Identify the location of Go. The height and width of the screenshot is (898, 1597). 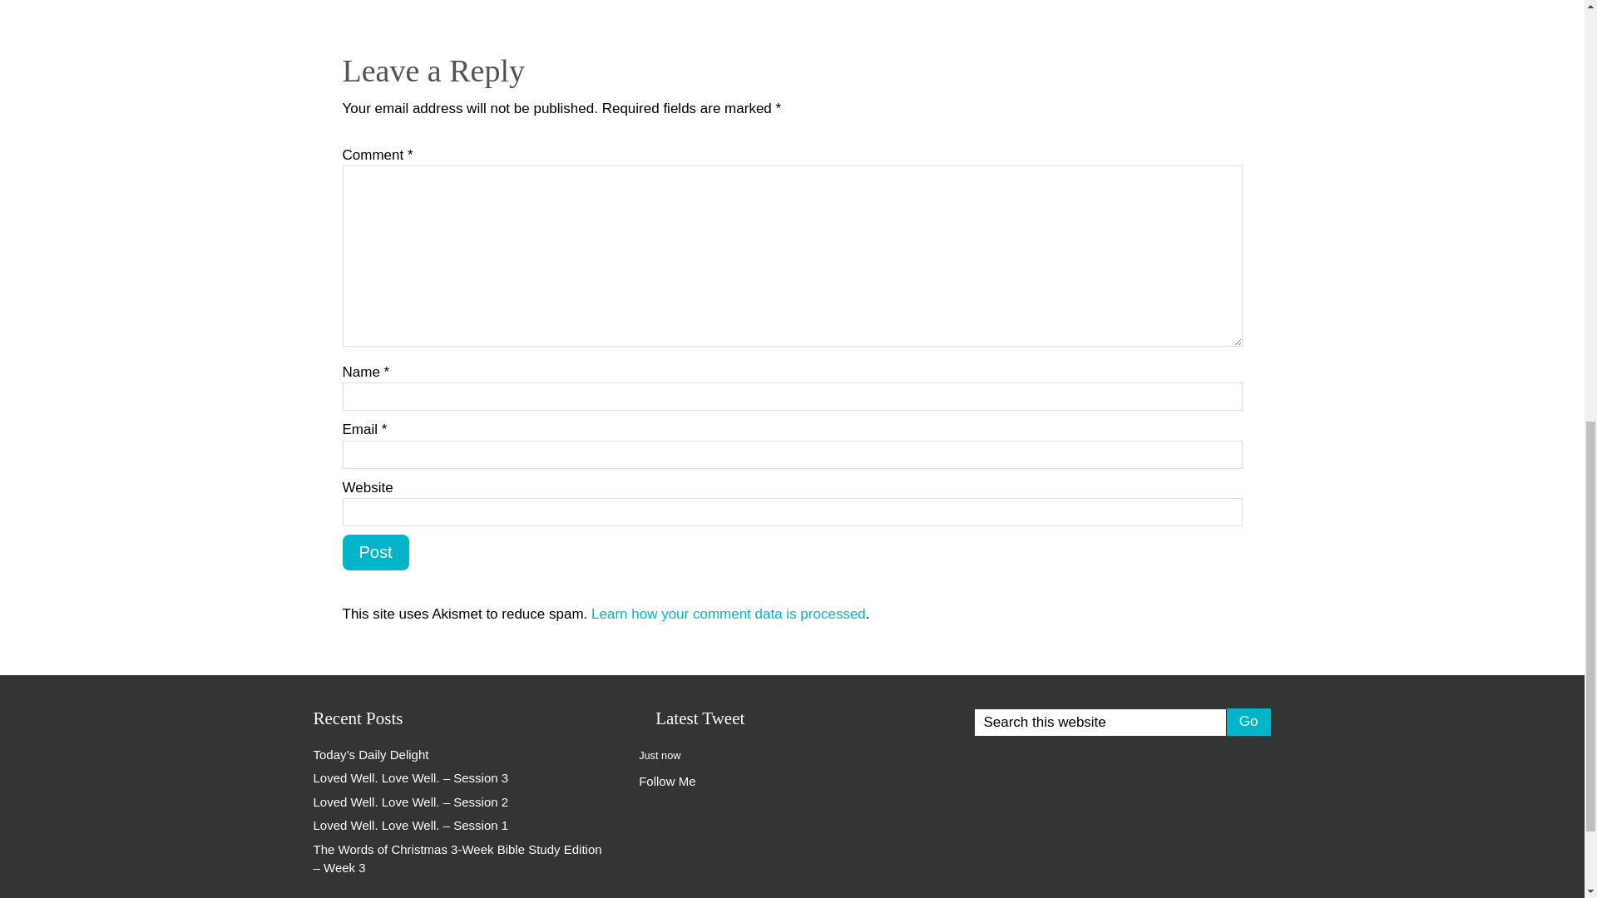
(1248, 721).